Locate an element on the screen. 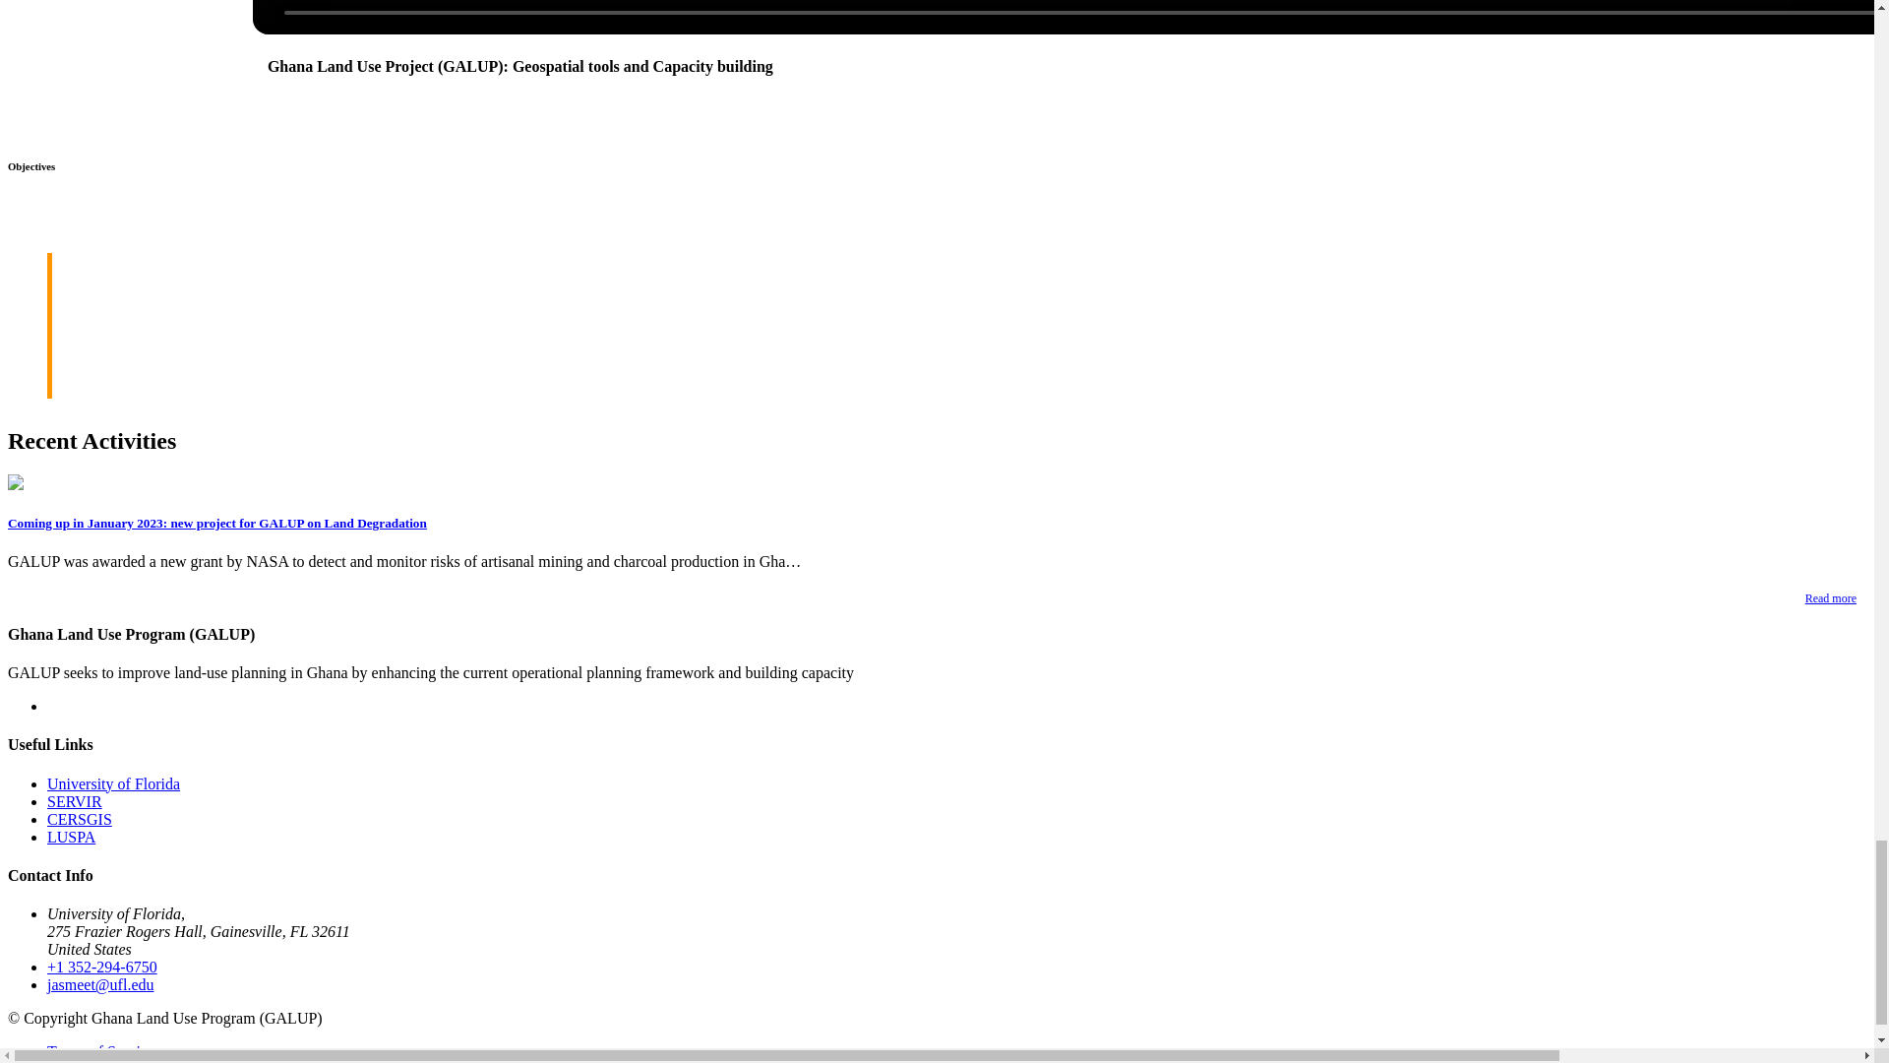  SERVIR is located at coordinates (75, 801).